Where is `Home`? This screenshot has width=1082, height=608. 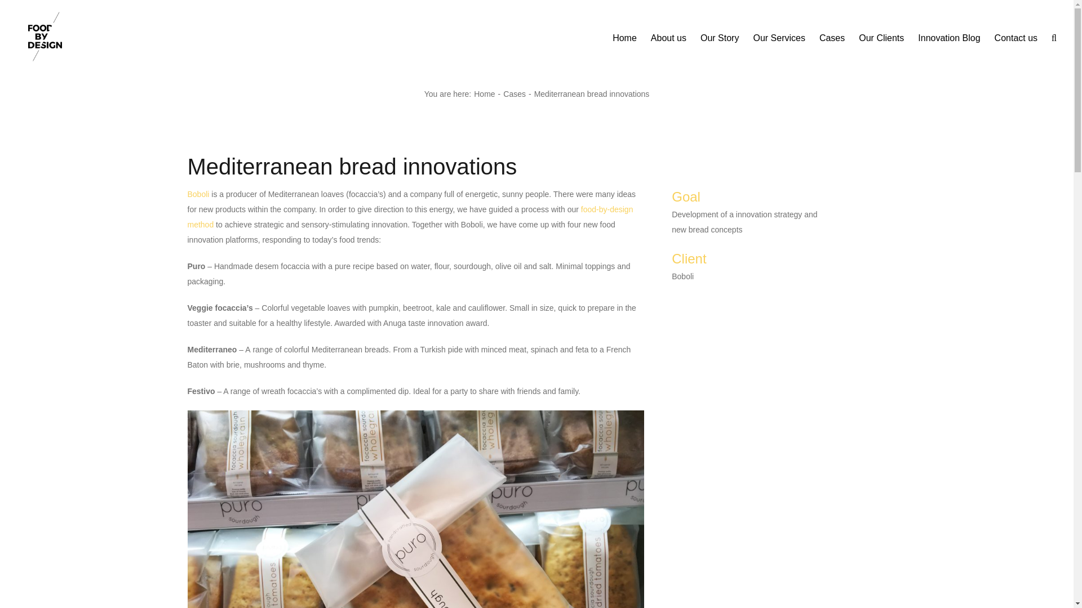
Home is located at coordinates (624, 37).